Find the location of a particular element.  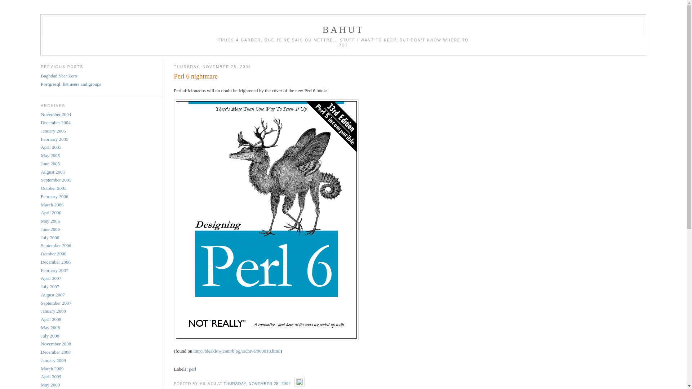

March 2006 is located at coordinates (52, 205).